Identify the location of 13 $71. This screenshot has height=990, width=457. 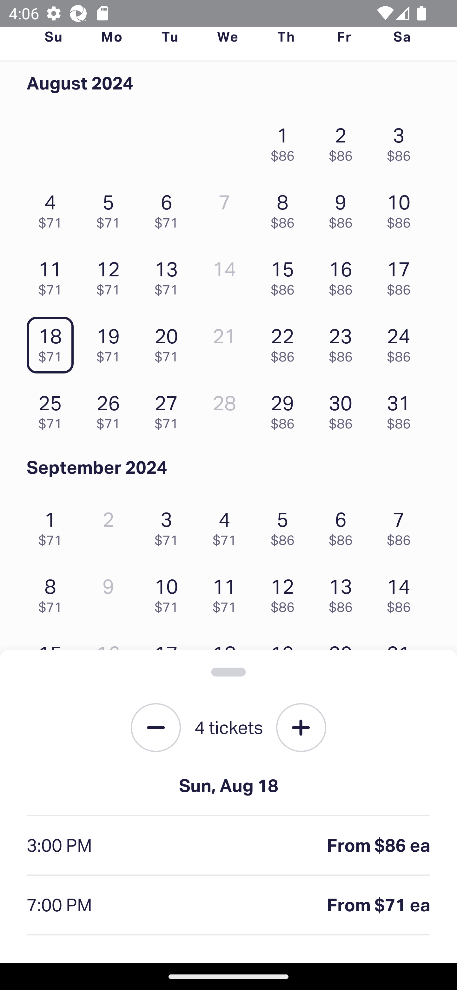
(169, 275).